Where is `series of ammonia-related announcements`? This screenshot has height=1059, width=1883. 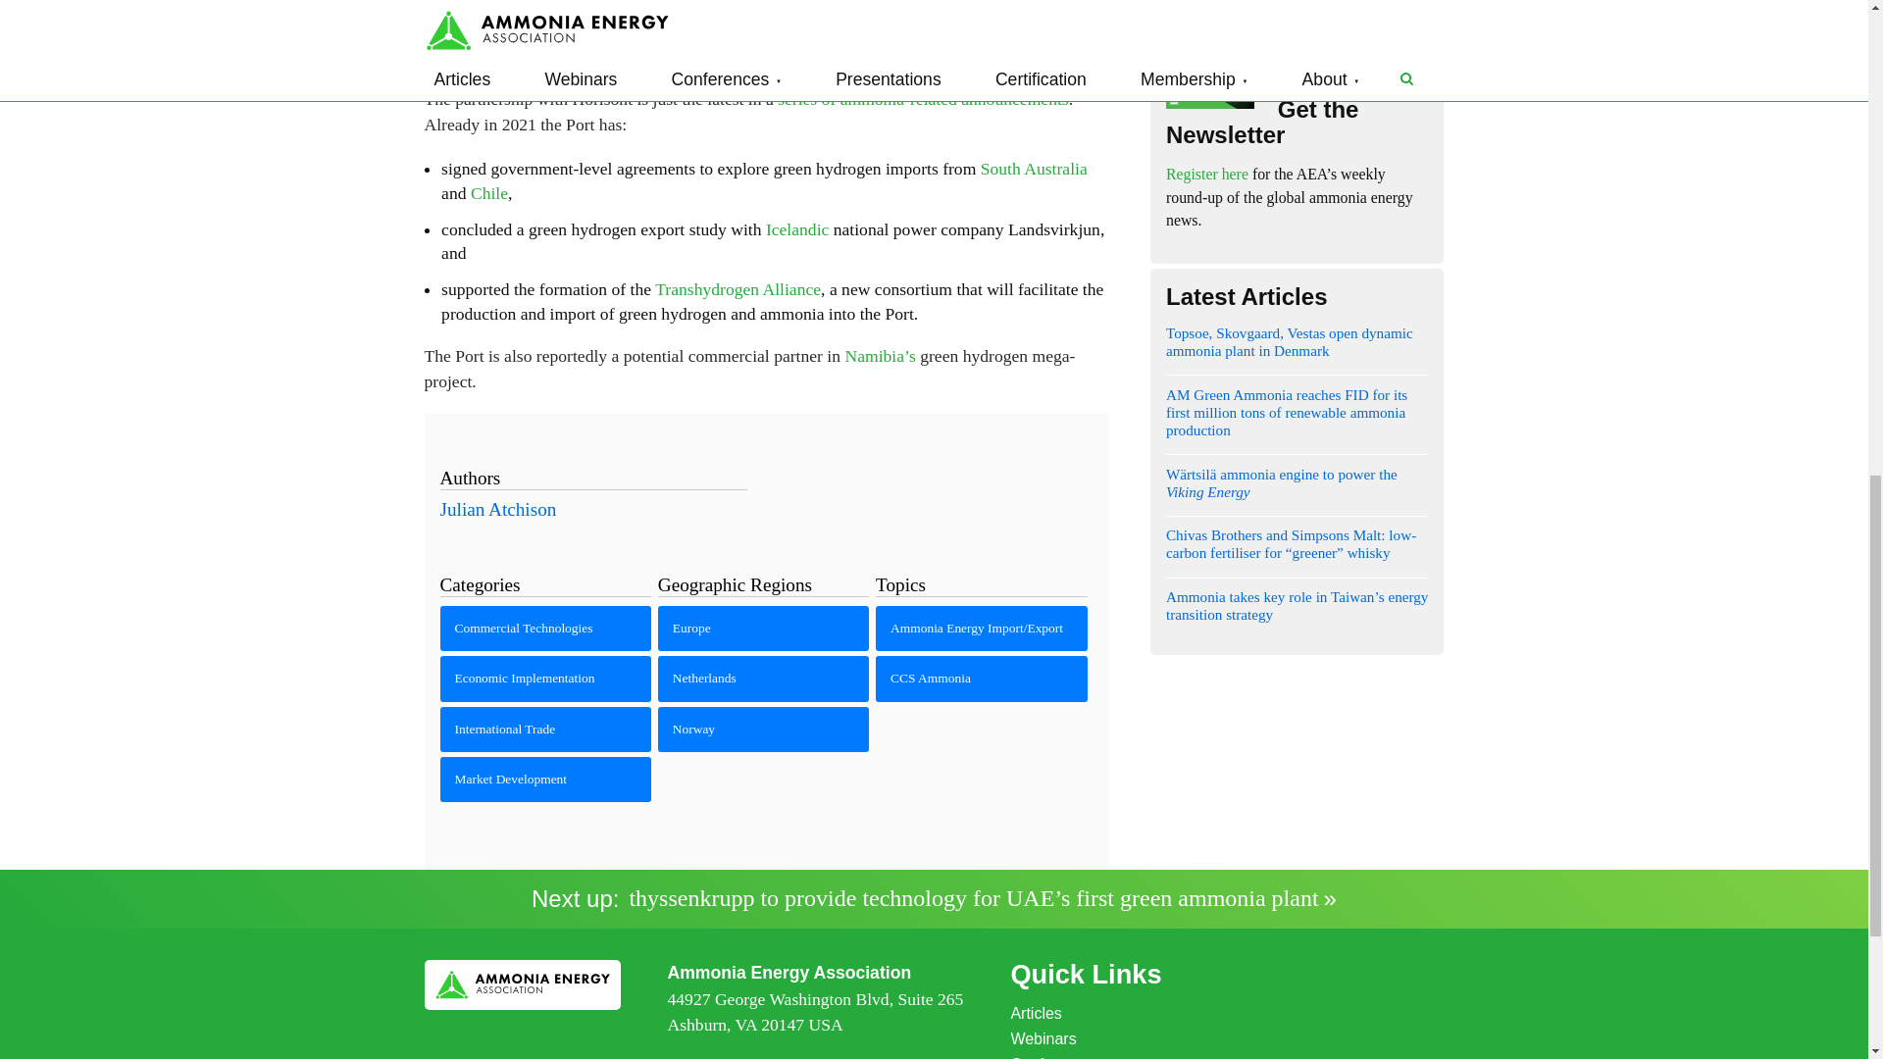 series of ammonia-related announcements is located at coordinates (923, 98).